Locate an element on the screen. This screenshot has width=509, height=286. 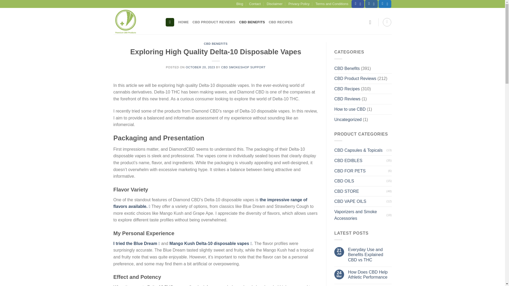
Blog is located at coordinates (240, 4).